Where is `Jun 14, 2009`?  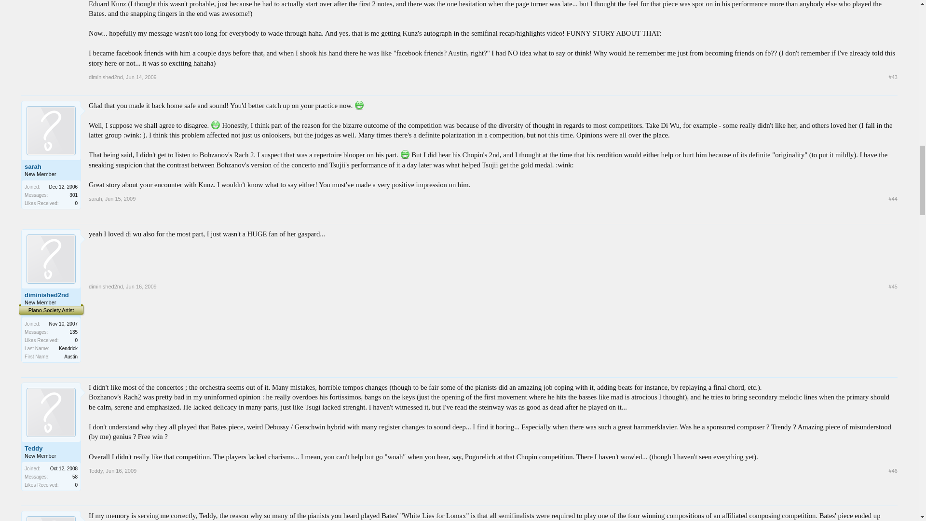
Jun 14, 2009 is located at coordinates (141, 77).